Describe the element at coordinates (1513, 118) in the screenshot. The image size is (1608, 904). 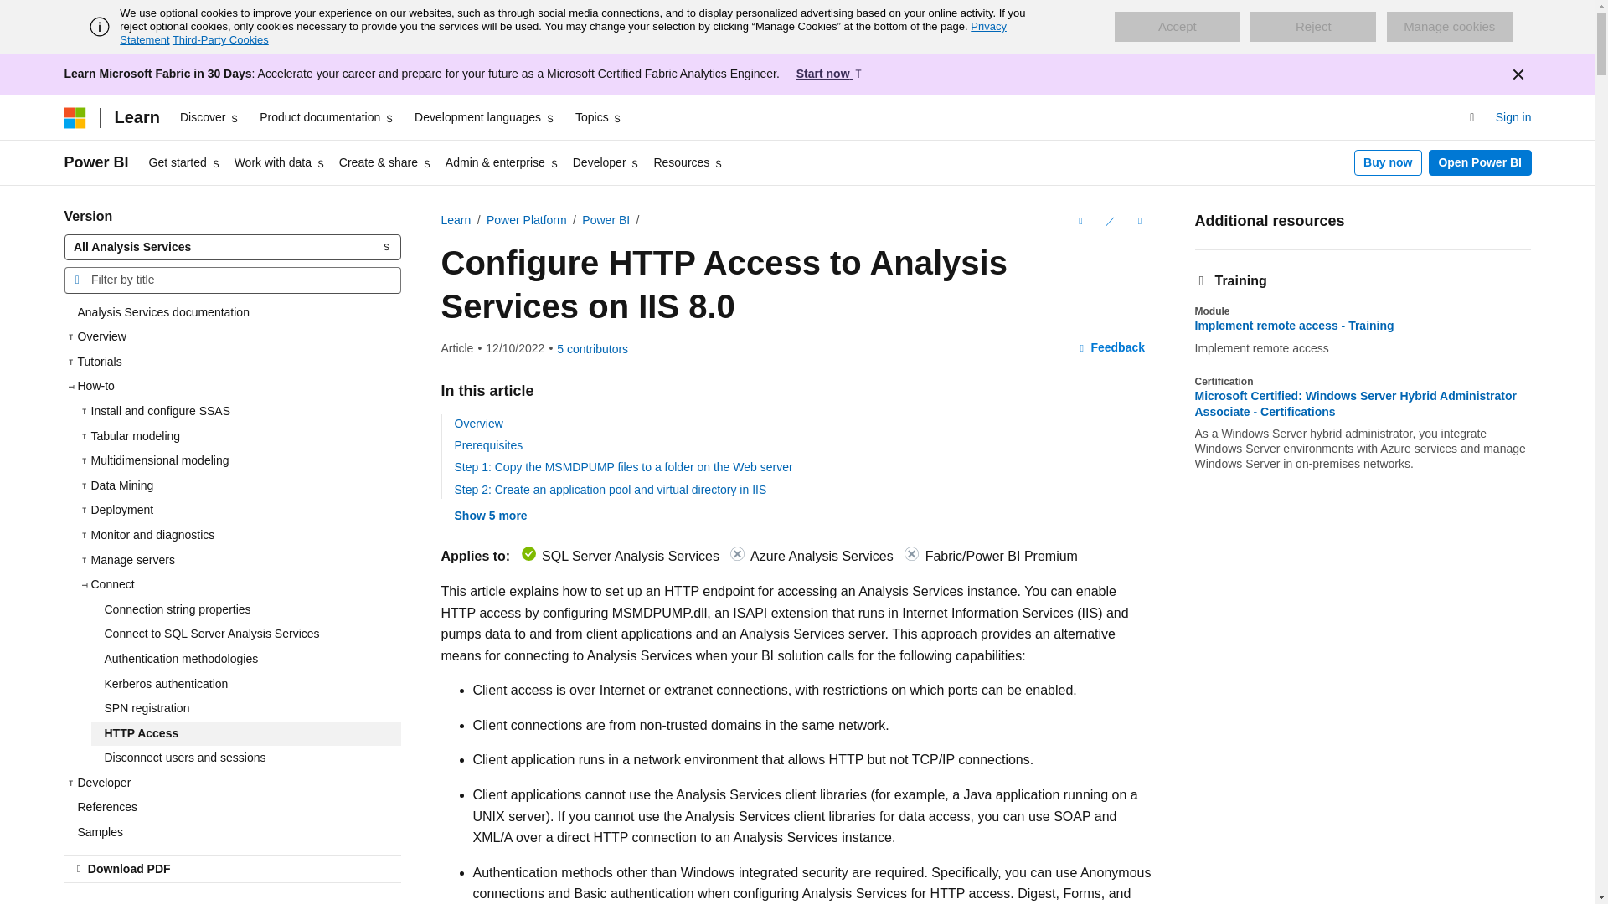
I see `Sign in` at that location.